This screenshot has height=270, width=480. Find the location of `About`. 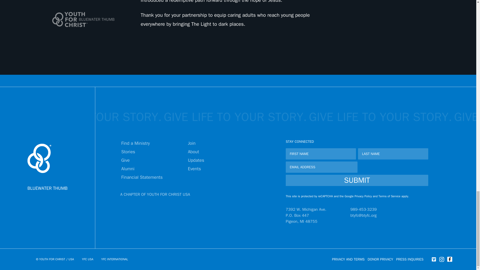

About is located at coordinates (193, 151).